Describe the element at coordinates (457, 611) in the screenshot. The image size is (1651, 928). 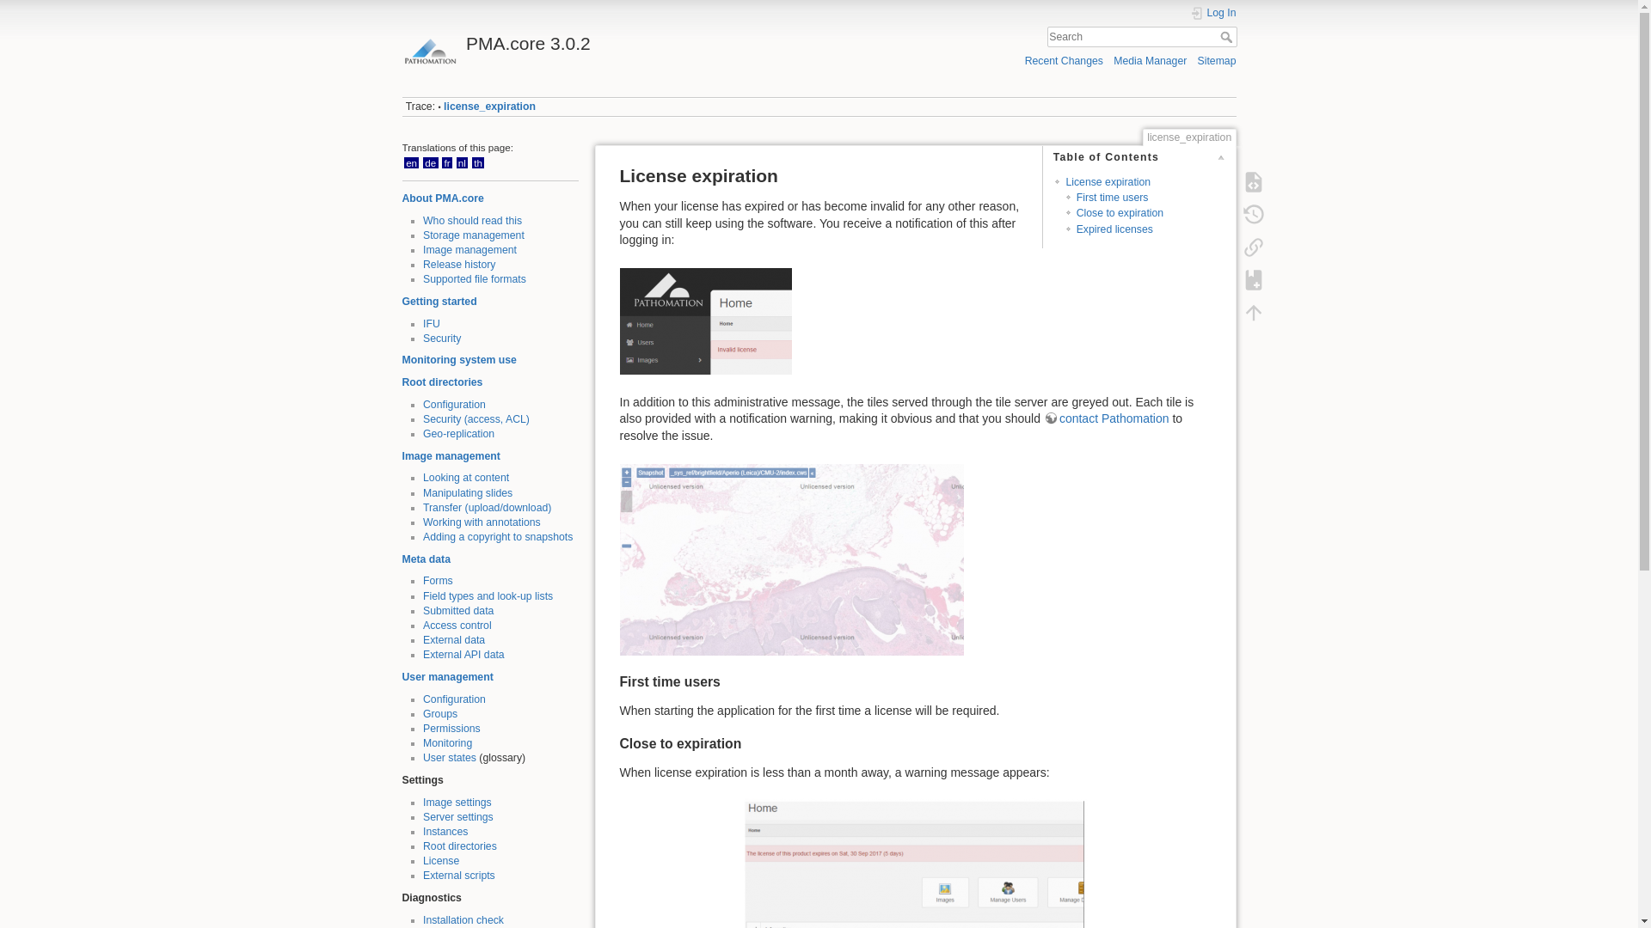
I see `Submitted data` at that location.